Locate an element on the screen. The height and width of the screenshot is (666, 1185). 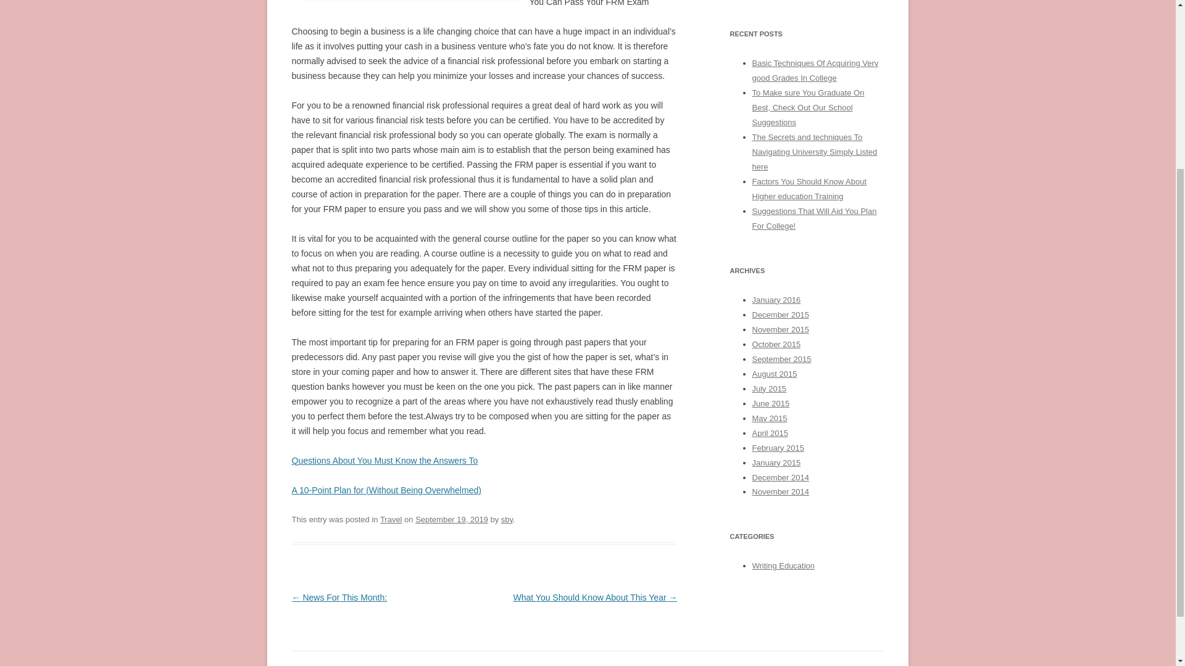
Basic Techniques Of Acquiring Very good Grades In College is located at coordinates (815, 70).